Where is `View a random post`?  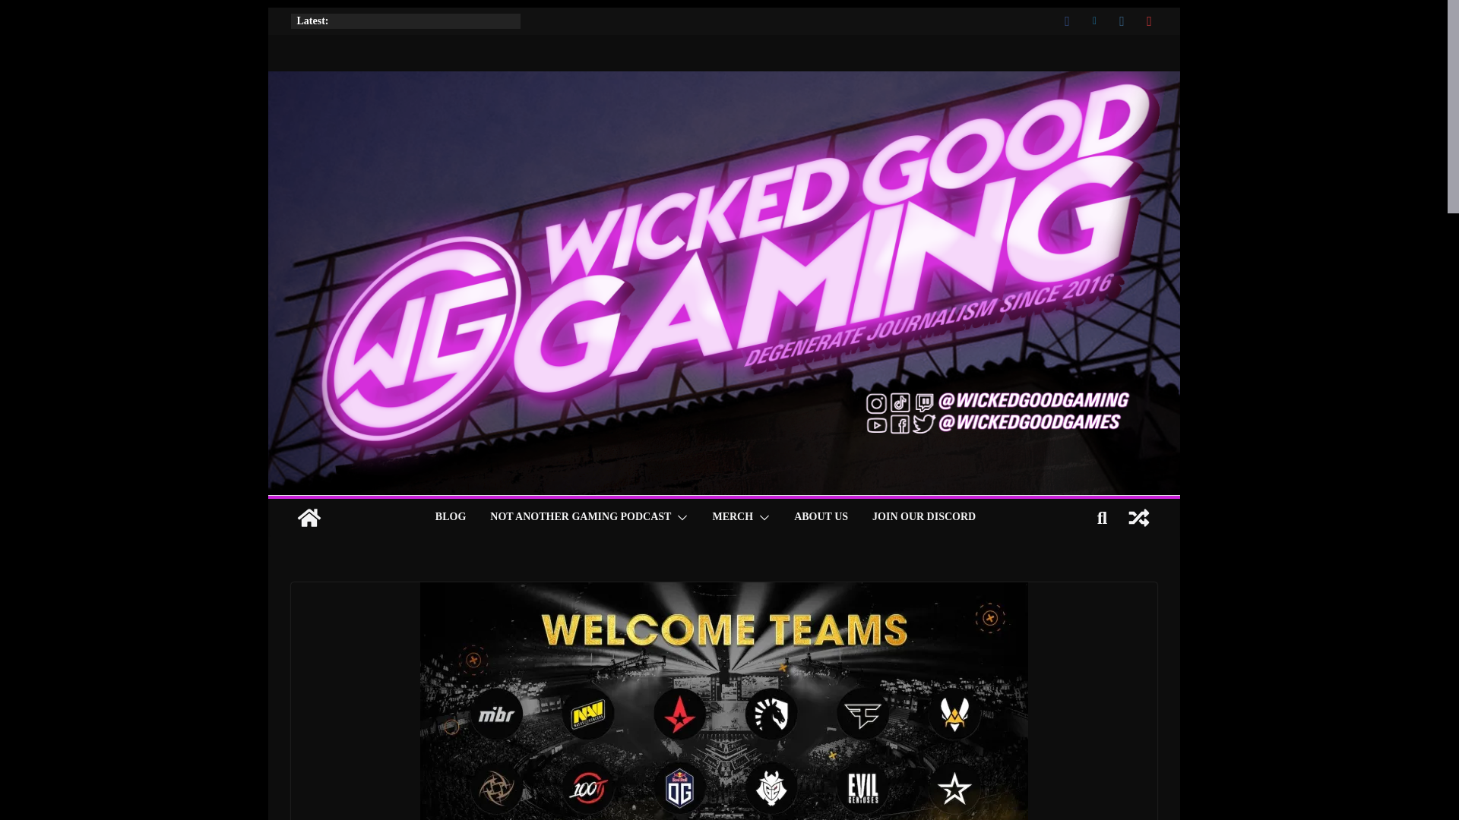 View a random post is located at coordinates (1138, 518).